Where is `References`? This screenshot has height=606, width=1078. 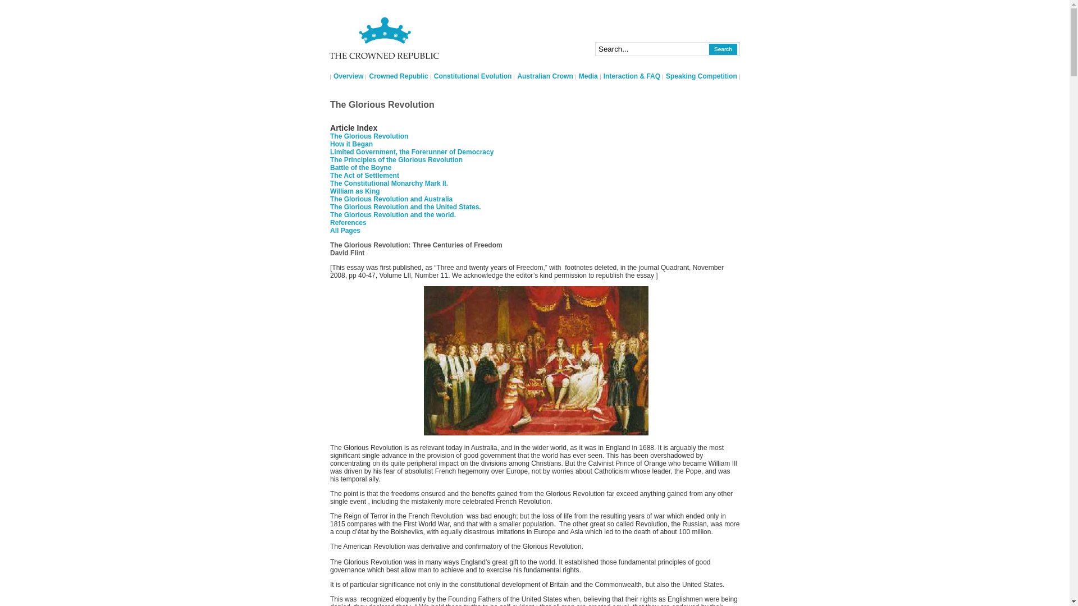
References is located at coordinates (348, 223).